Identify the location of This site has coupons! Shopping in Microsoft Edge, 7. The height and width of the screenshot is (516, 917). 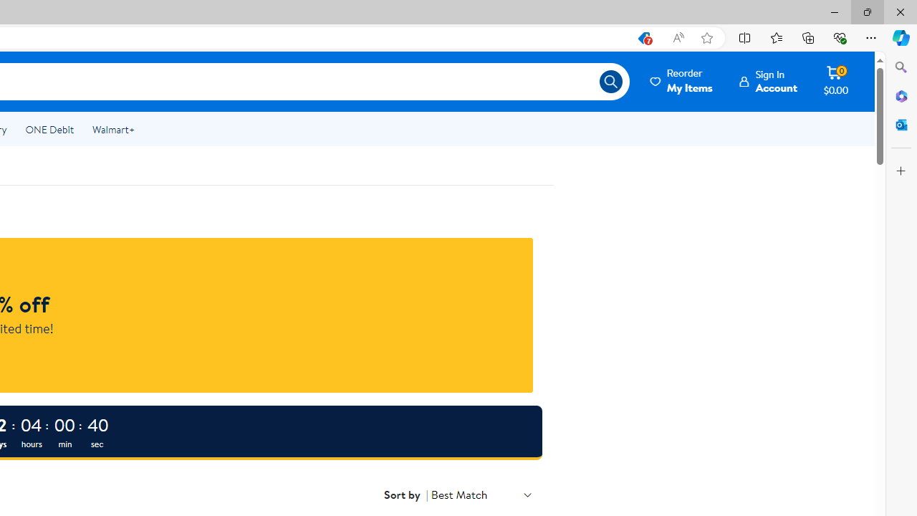
(643, 38).